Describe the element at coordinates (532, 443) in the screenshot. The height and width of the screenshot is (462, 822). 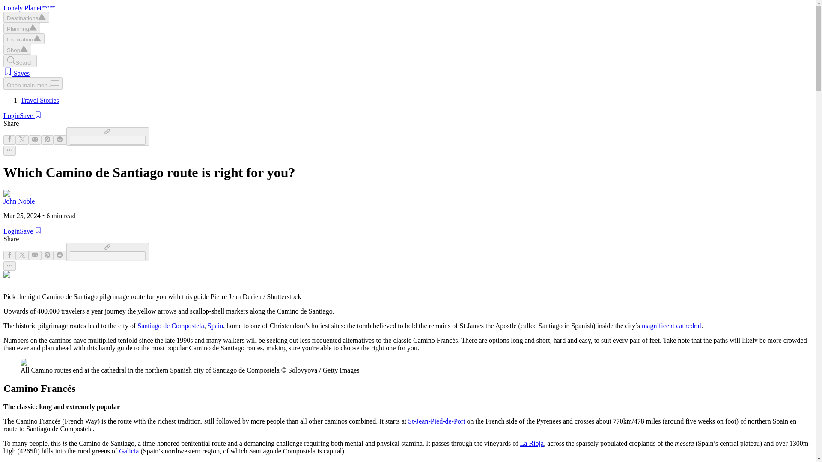
I see `La Rioja` at that location.